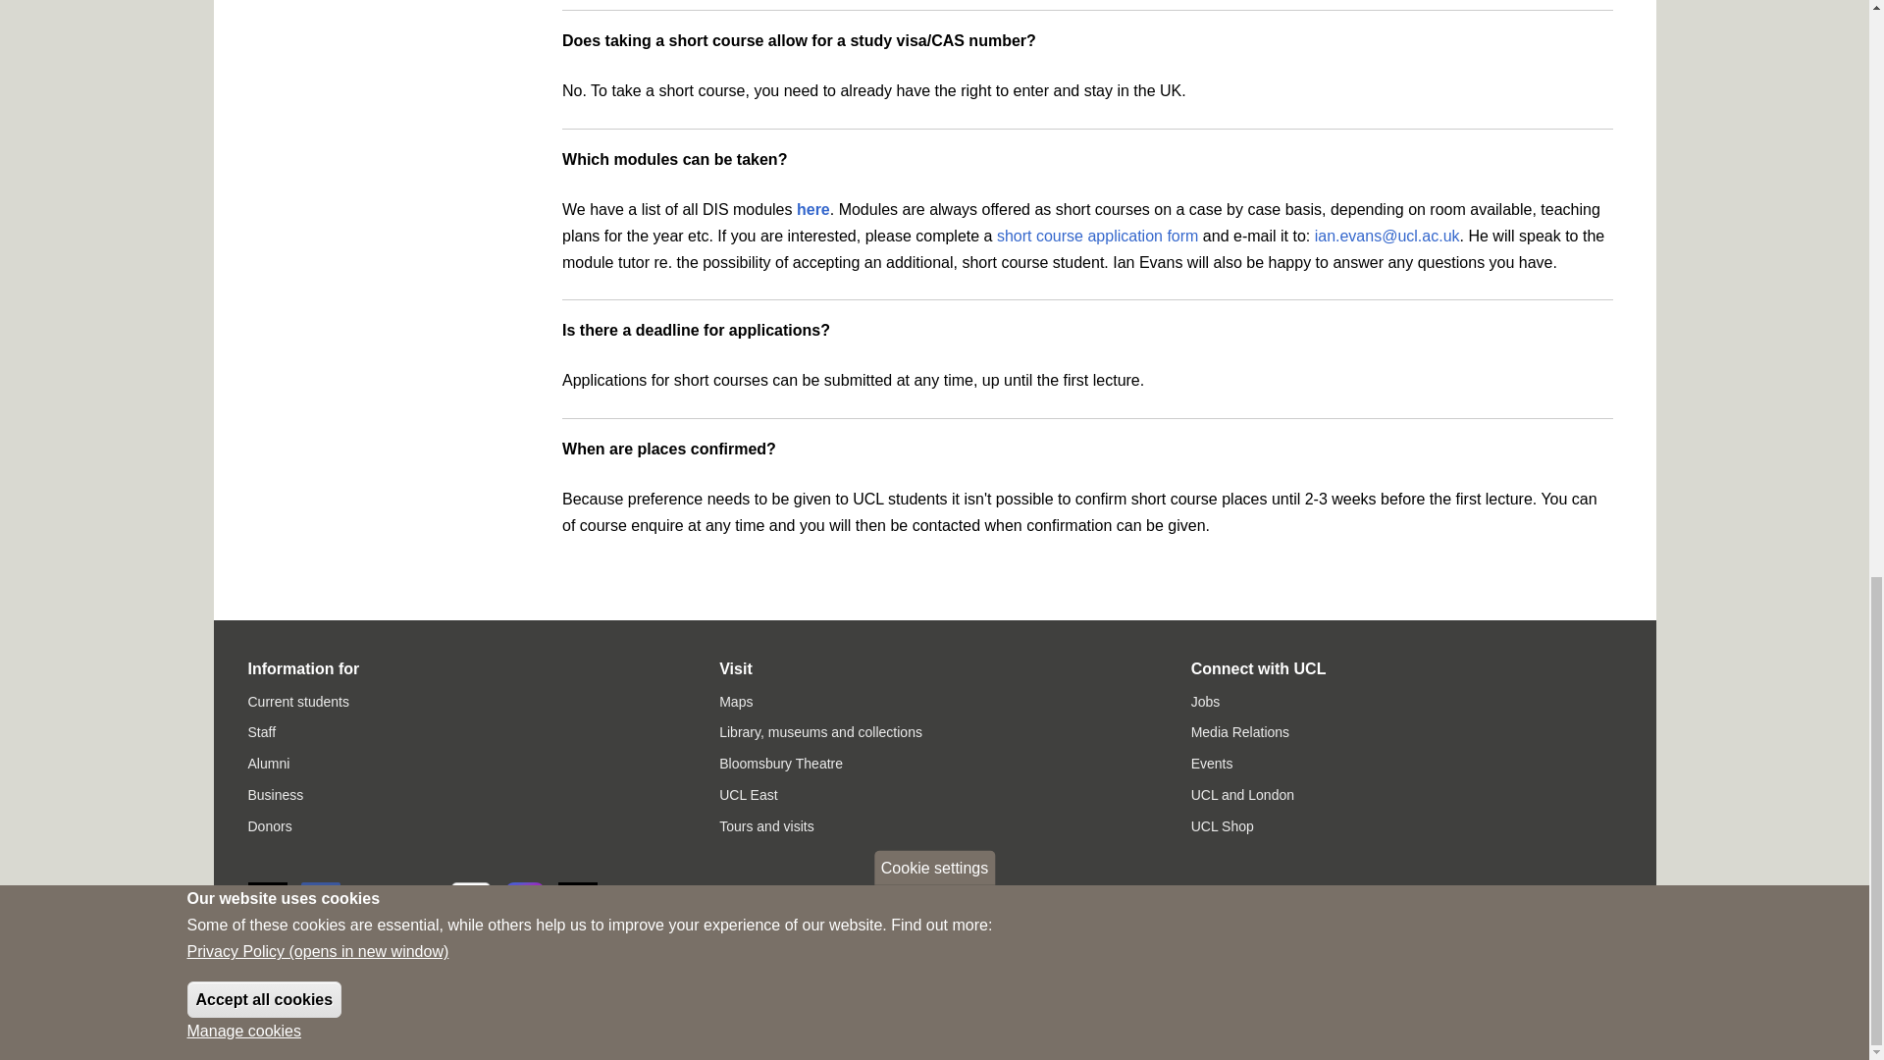 The image size is (1884, 1060). I want to click on Alumni, so click(268, 764).